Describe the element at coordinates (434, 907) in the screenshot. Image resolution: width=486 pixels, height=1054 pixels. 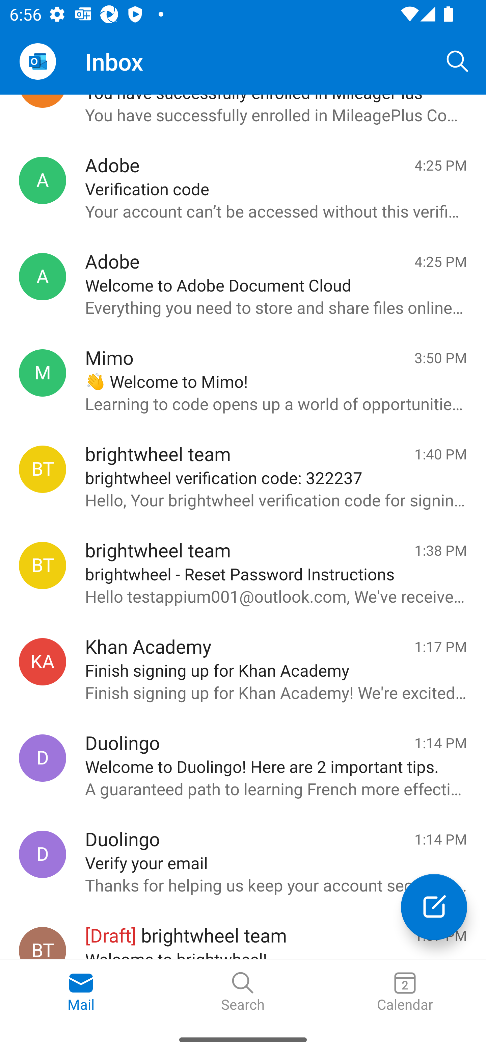
I see `Compose` at that location.